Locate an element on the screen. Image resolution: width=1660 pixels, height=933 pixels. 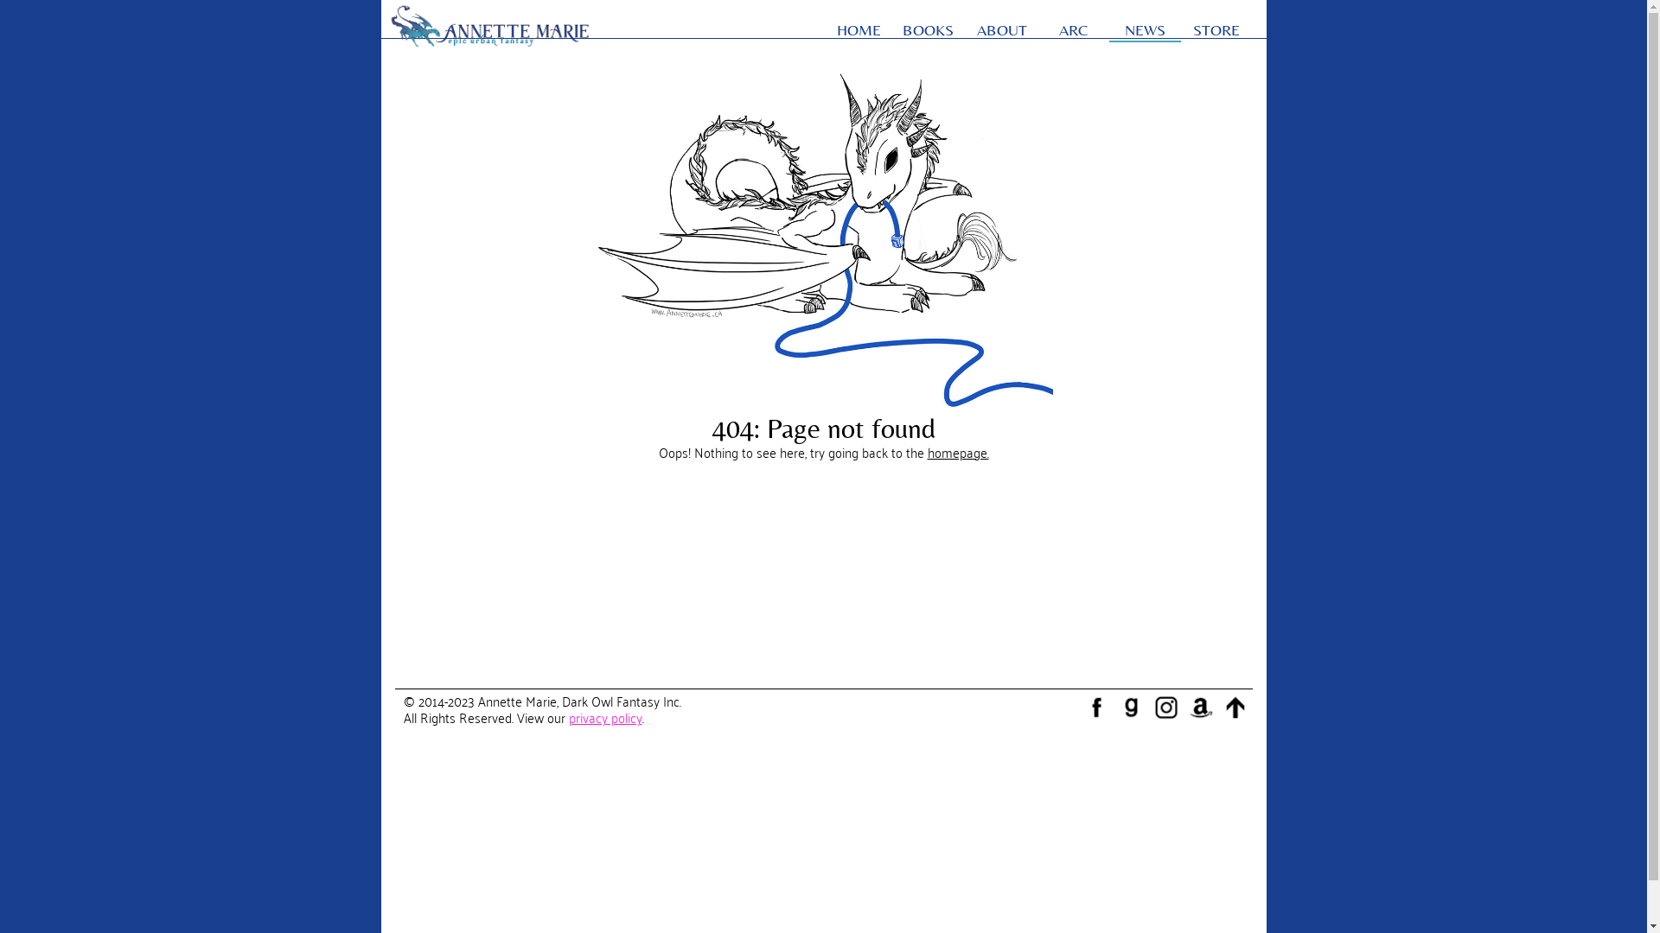
homepage. is located at coordinates (958, 451).